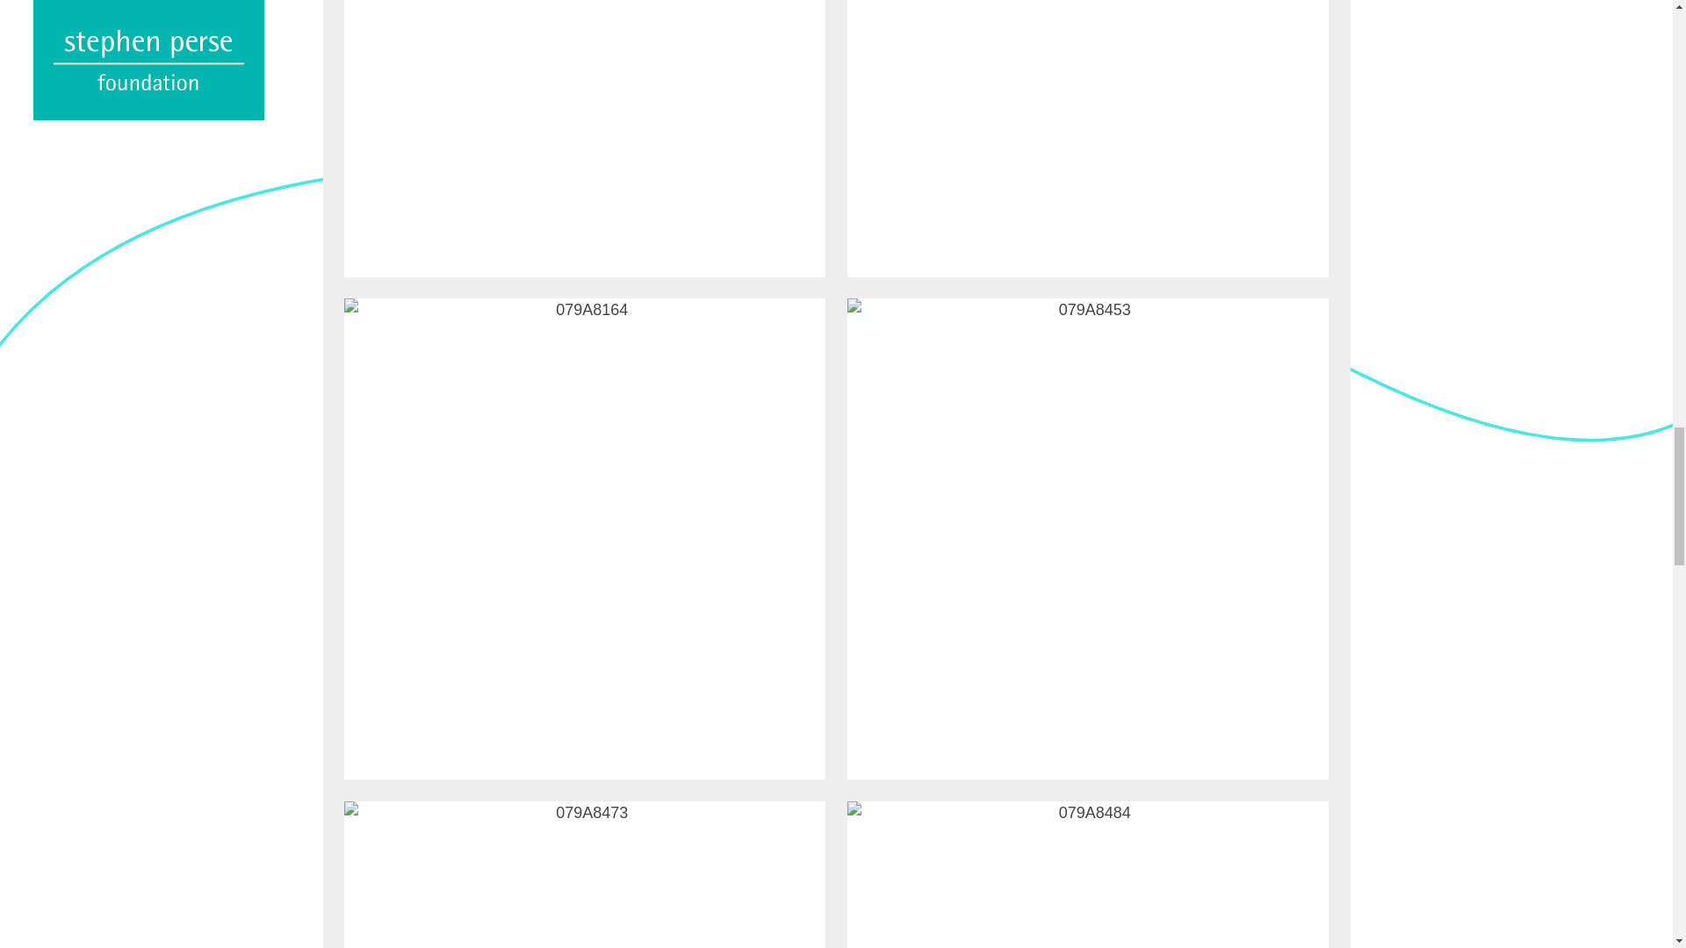 The height and width of the screenshot is (948, 1686). What do you see at coordinates (1087, 139) in the screenshot?
I see `079A8186` at bounding box center [1087, 139].